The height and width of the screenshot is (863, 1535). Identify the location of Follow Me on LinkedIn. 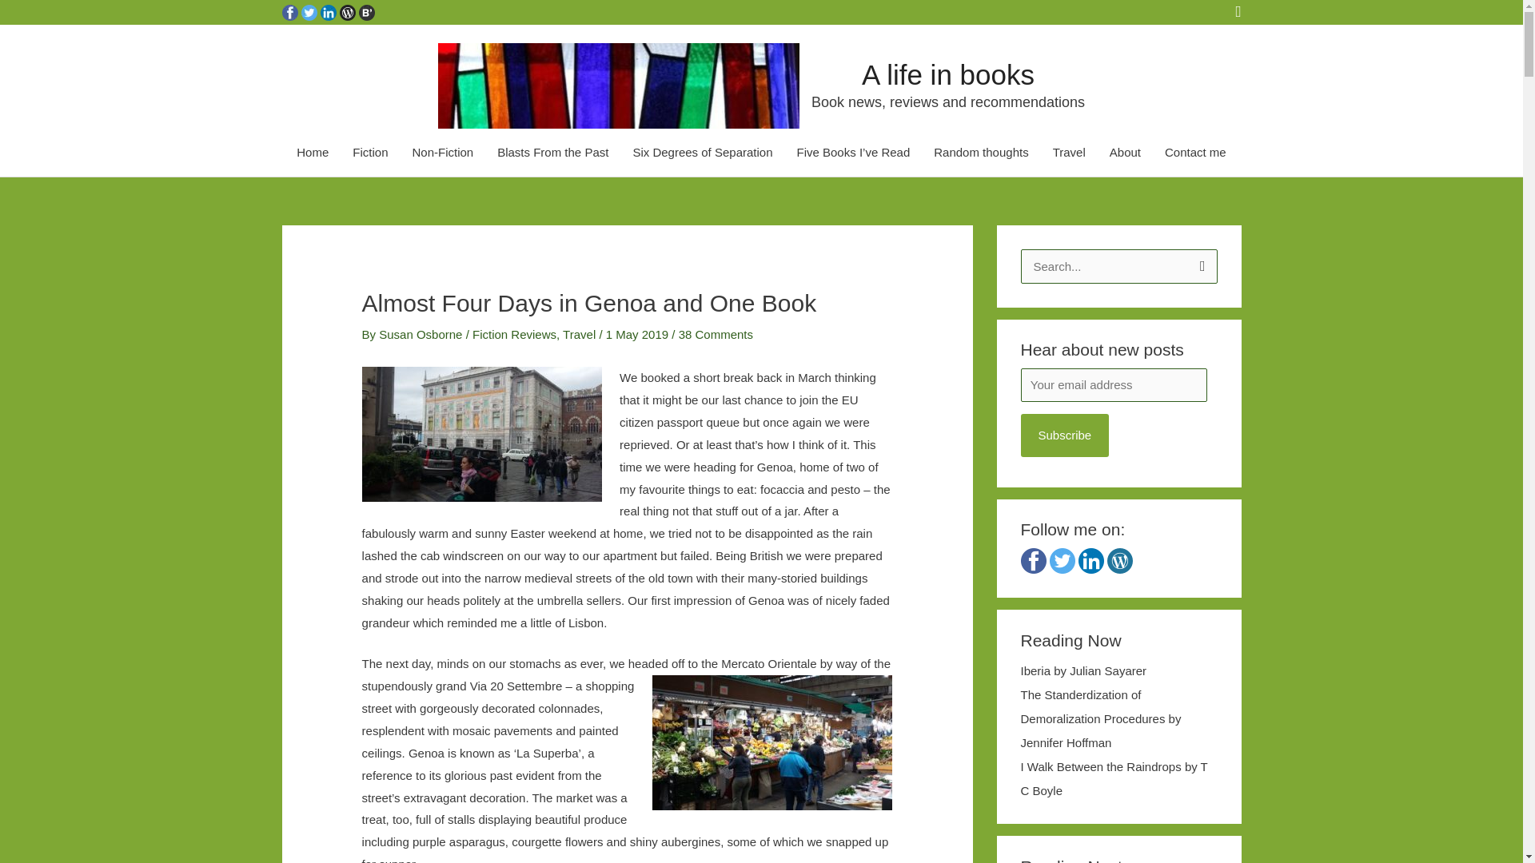
(328, 11).